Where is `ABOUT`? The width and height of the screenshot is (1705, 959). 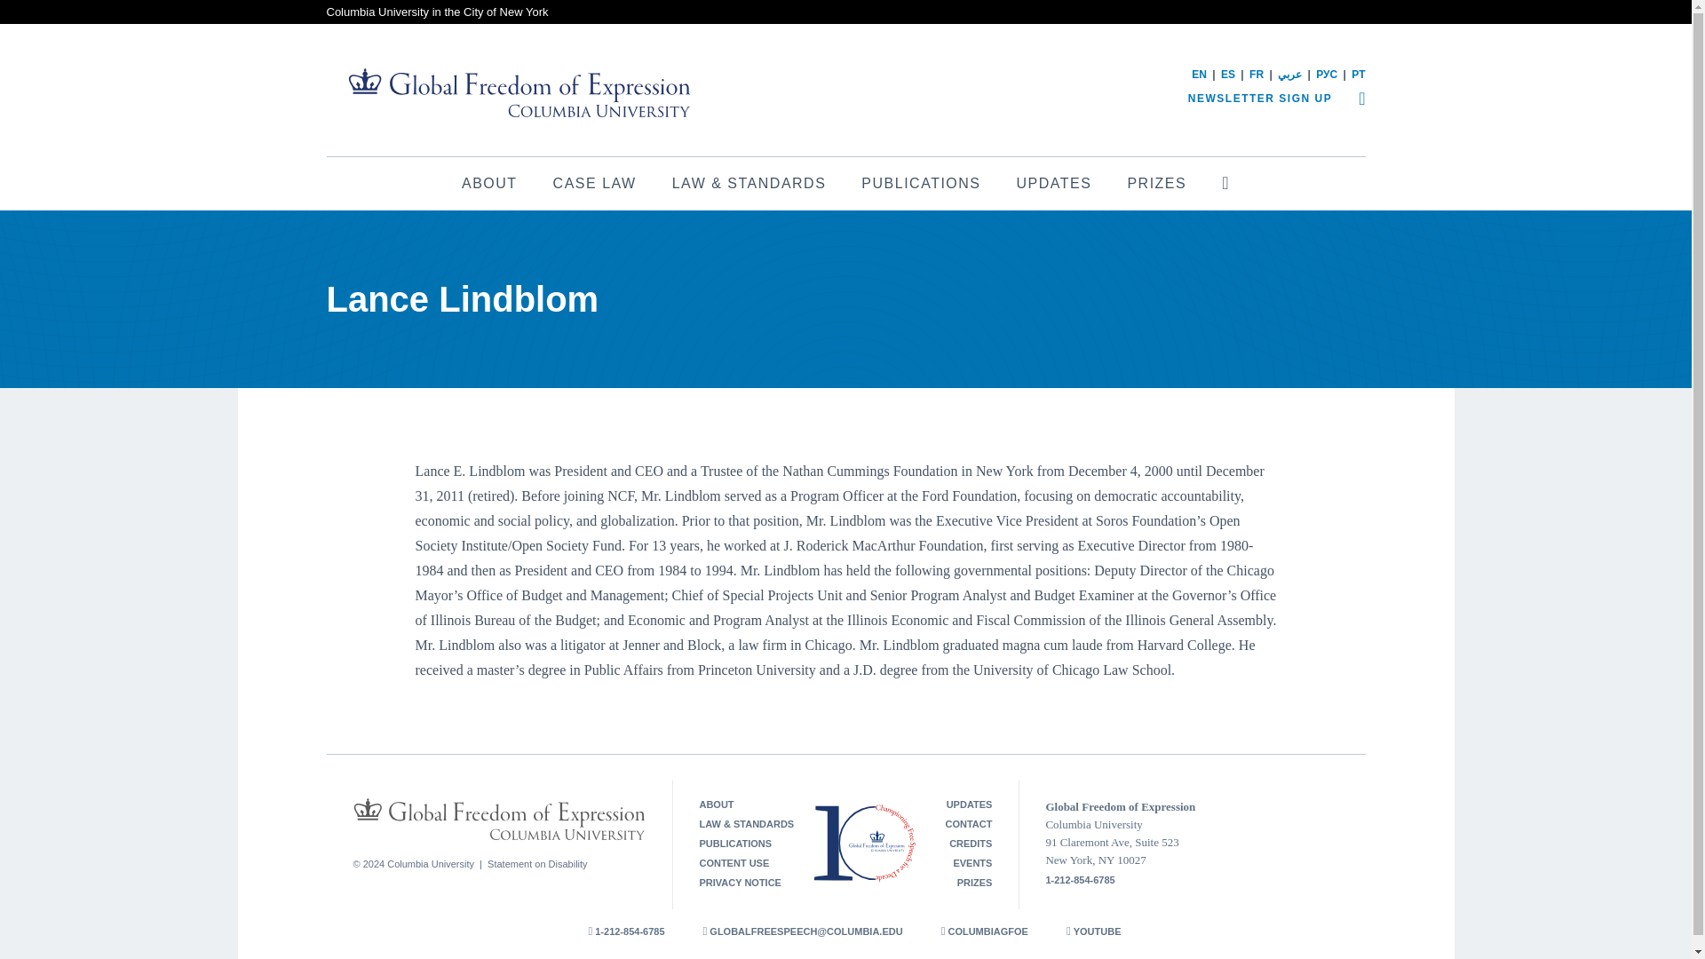
ABOUT is located at coordinates (716, 804).